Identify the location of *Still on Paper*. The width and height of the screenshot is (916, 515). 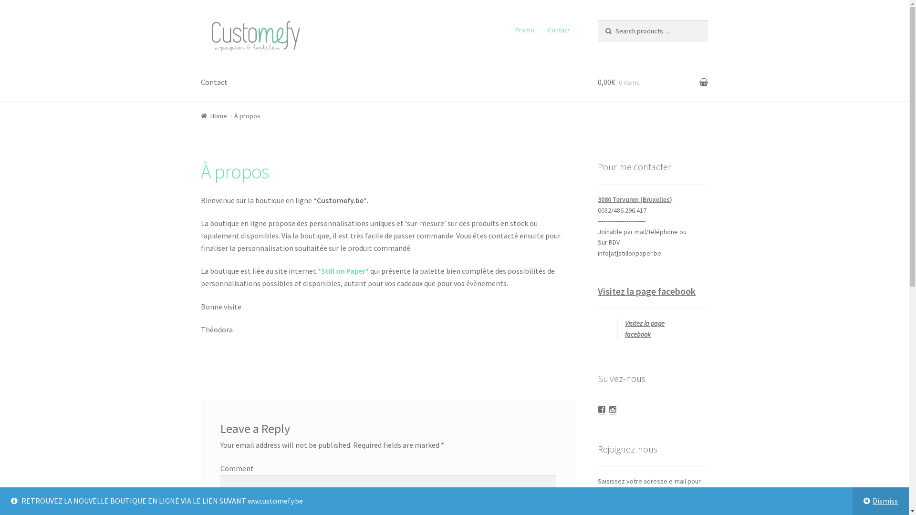
(343, 271).